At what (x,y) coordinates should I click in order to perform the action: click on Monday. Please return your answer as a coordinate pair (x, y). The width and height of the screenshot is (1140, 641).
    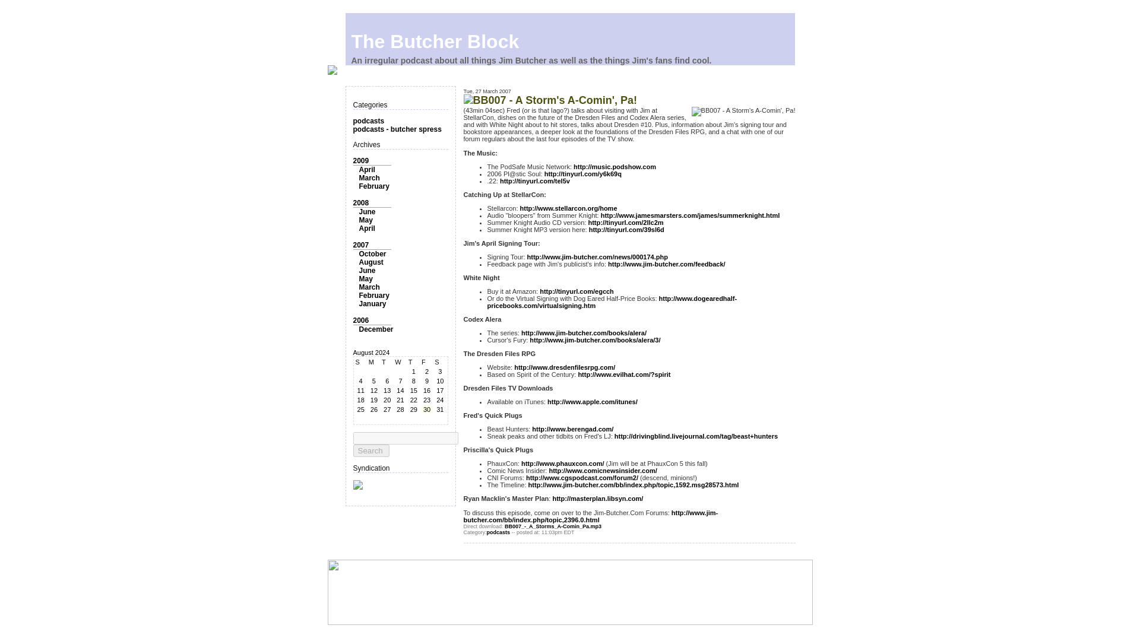
    Looking at the image, I should click on (374, 361).